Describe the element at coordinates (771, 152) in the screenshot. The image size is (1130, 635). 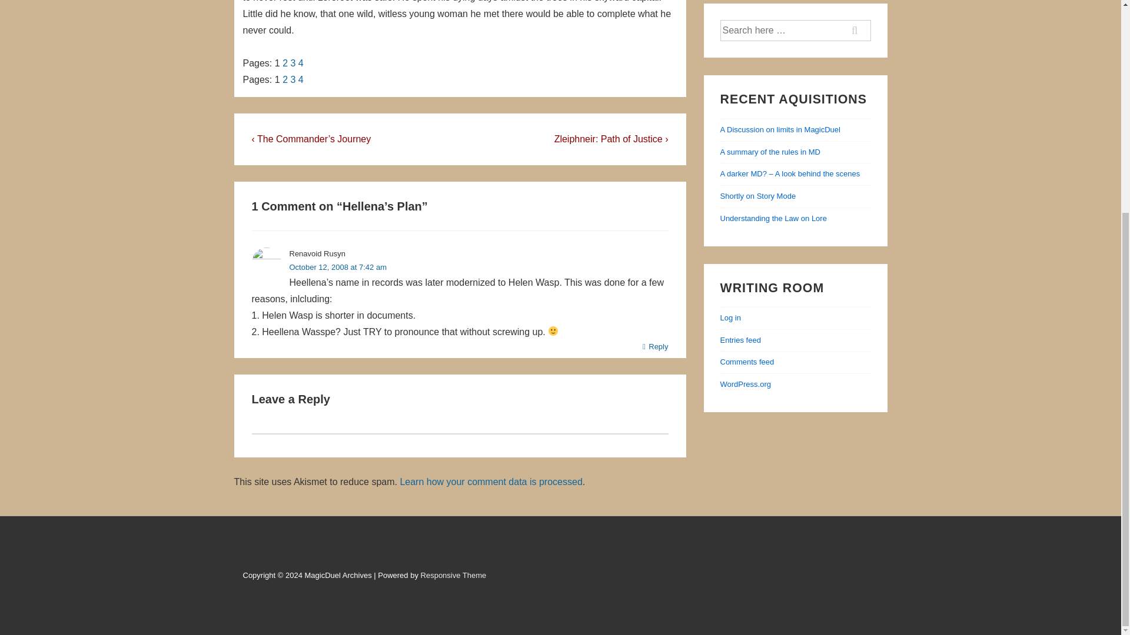
I see `A summary of the rules in MD` at that location.